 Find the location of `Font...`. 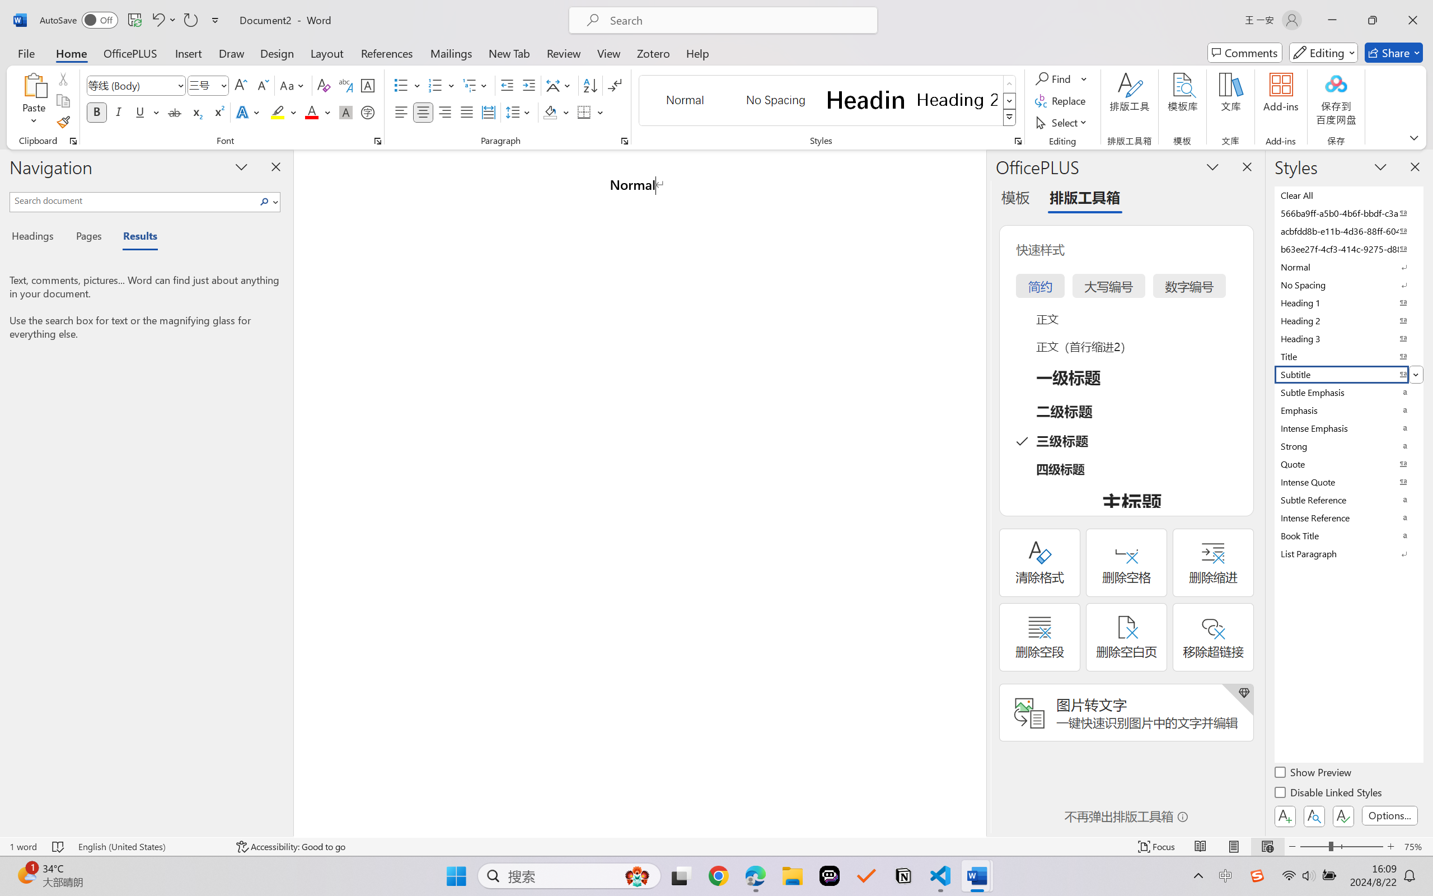

Font... is located at coordinates (377, 141).